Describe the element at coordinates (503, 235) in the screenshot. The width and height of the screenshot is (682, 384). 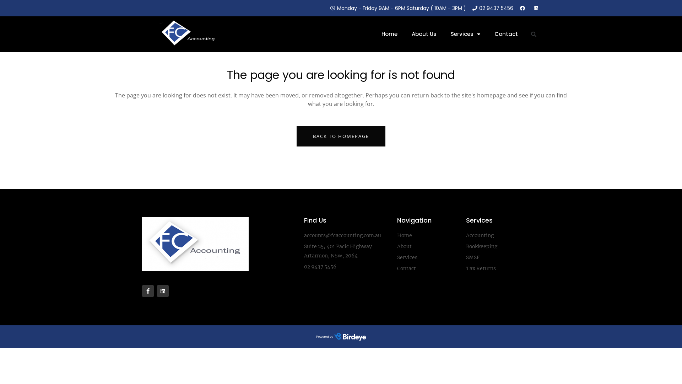
I see `Accounting` at that location.